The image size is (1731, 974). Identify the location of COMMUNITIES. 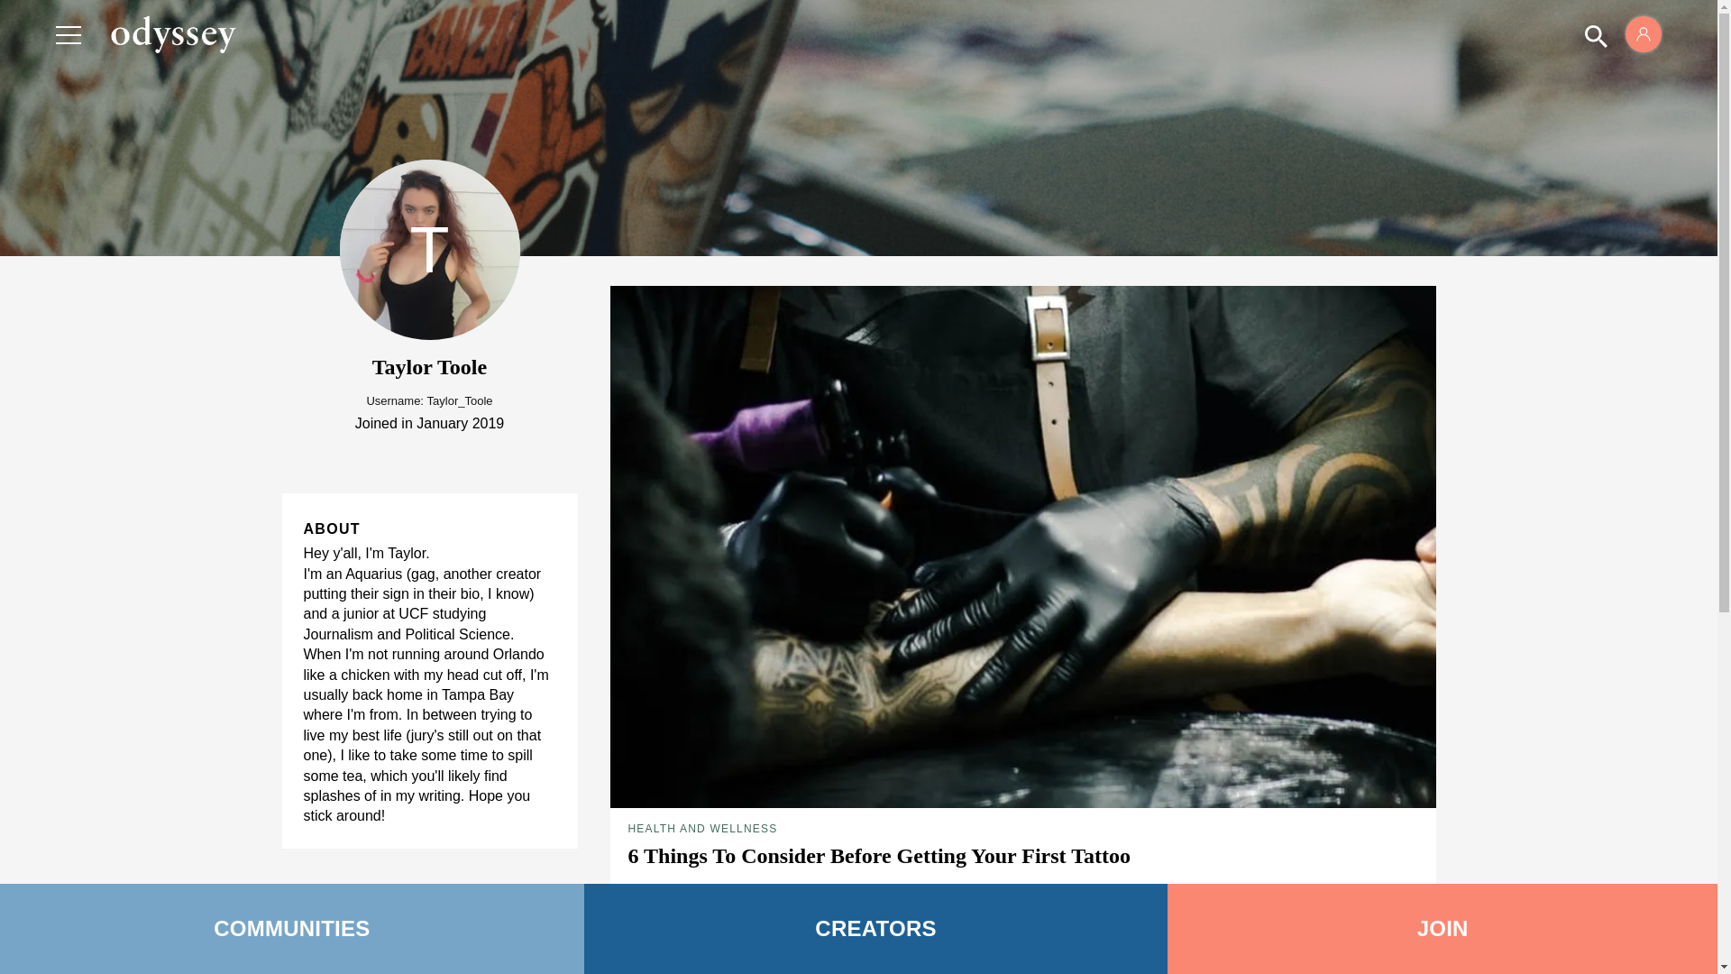
(292, 929).